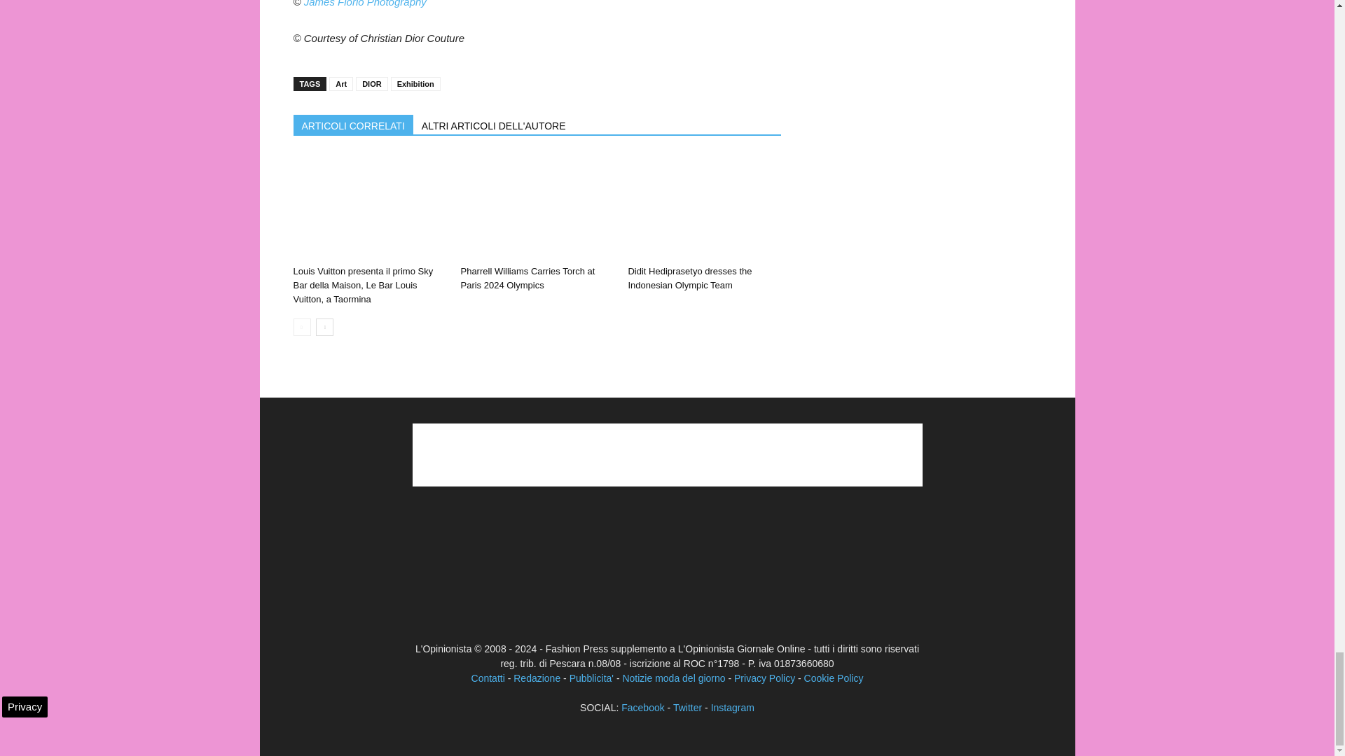 The width and height of the screenshot is (1345, 756). I want to click on Pharrell Williams Carries Torch at Paris 2024 Olympics, so click(527, 278).